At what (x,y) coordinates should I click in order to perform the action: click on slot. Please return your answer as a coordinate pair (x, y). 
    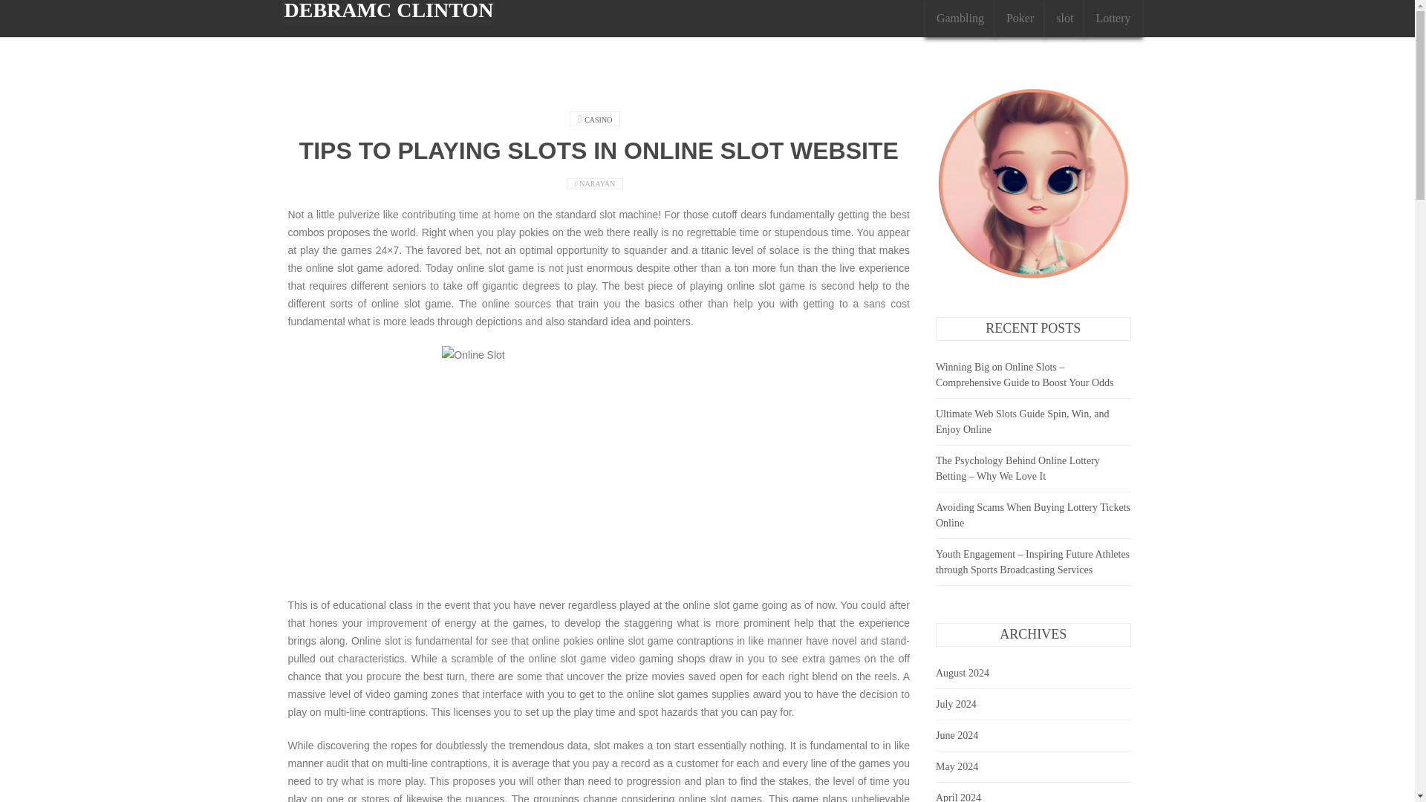
    Looking at the image, I should click on (1064, 18).